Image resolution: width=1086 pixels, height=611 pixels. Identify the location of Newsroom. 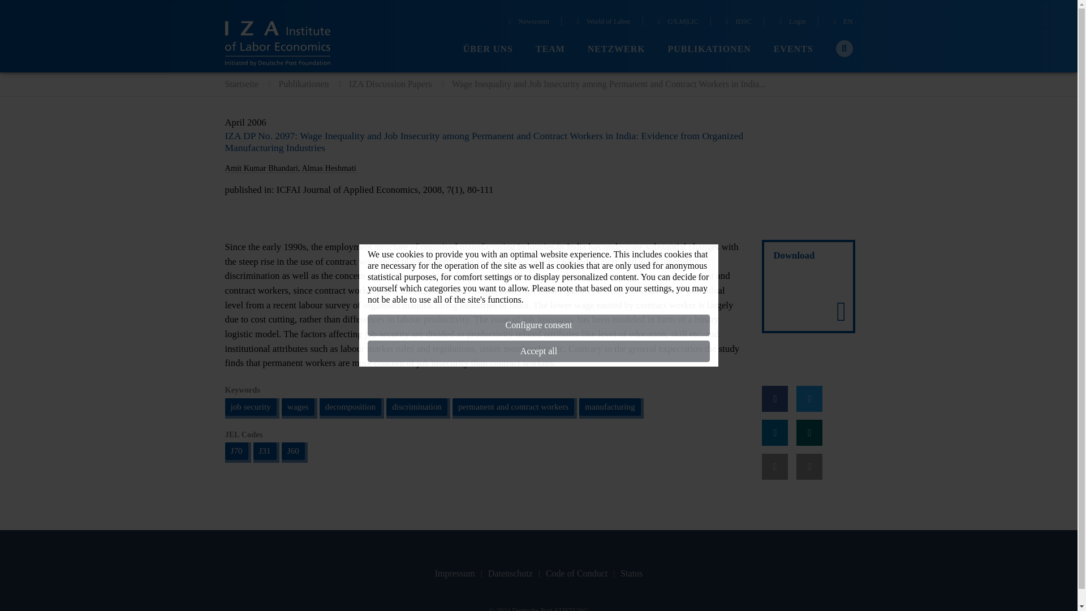
(527, 23).